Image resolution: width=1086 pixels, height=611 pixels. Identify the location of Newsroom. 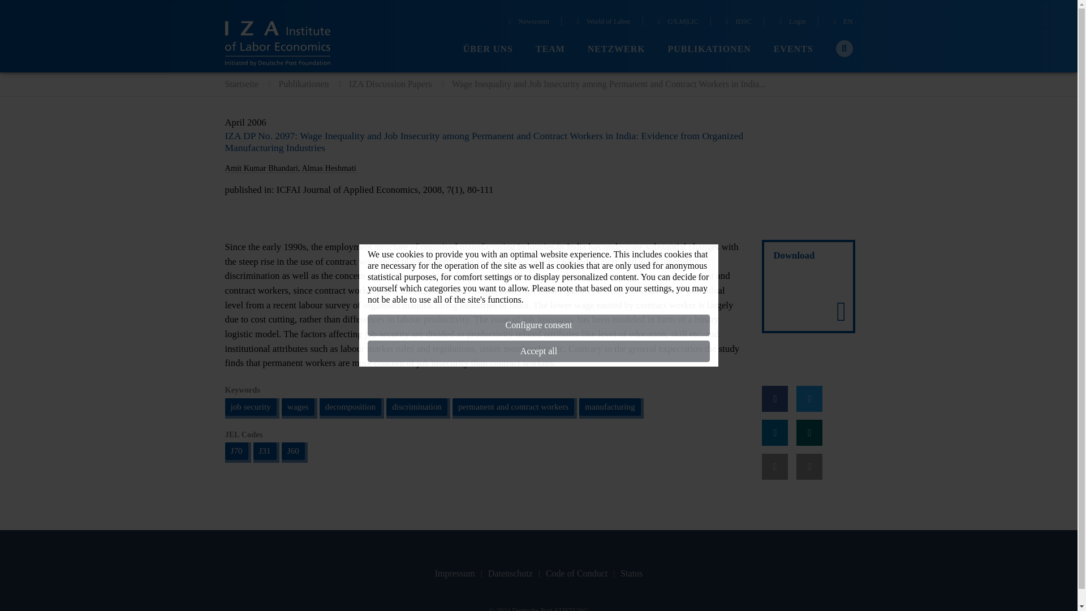
(527, 23).